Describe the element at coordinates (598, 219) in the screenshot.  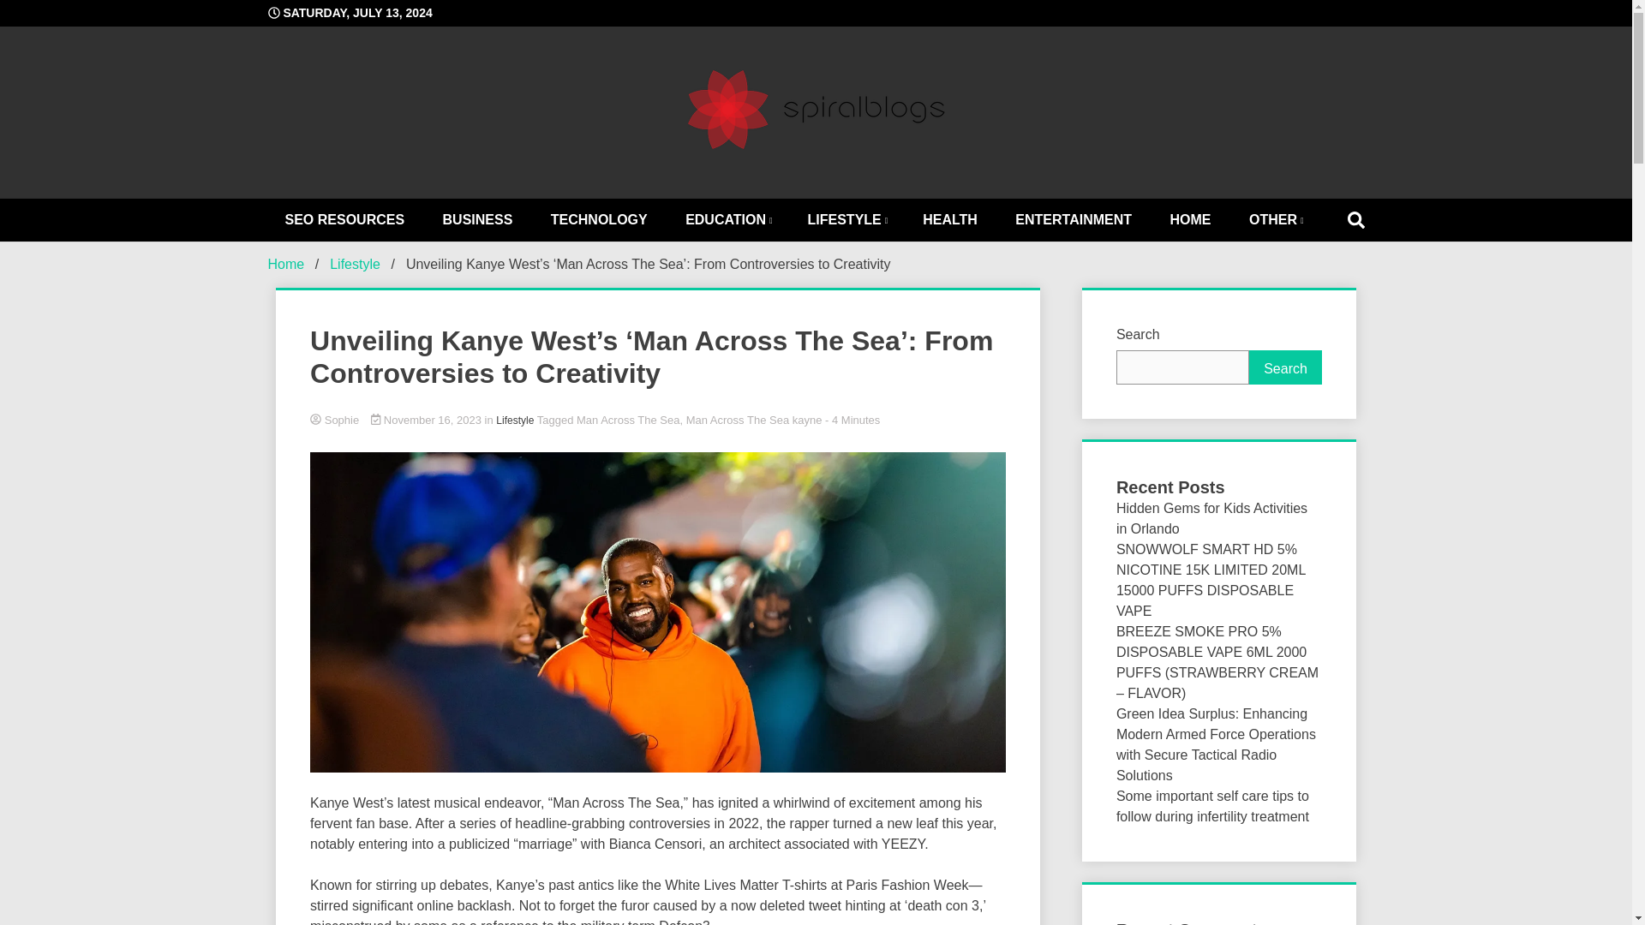
I see `TECHNOLOGY` at that location.